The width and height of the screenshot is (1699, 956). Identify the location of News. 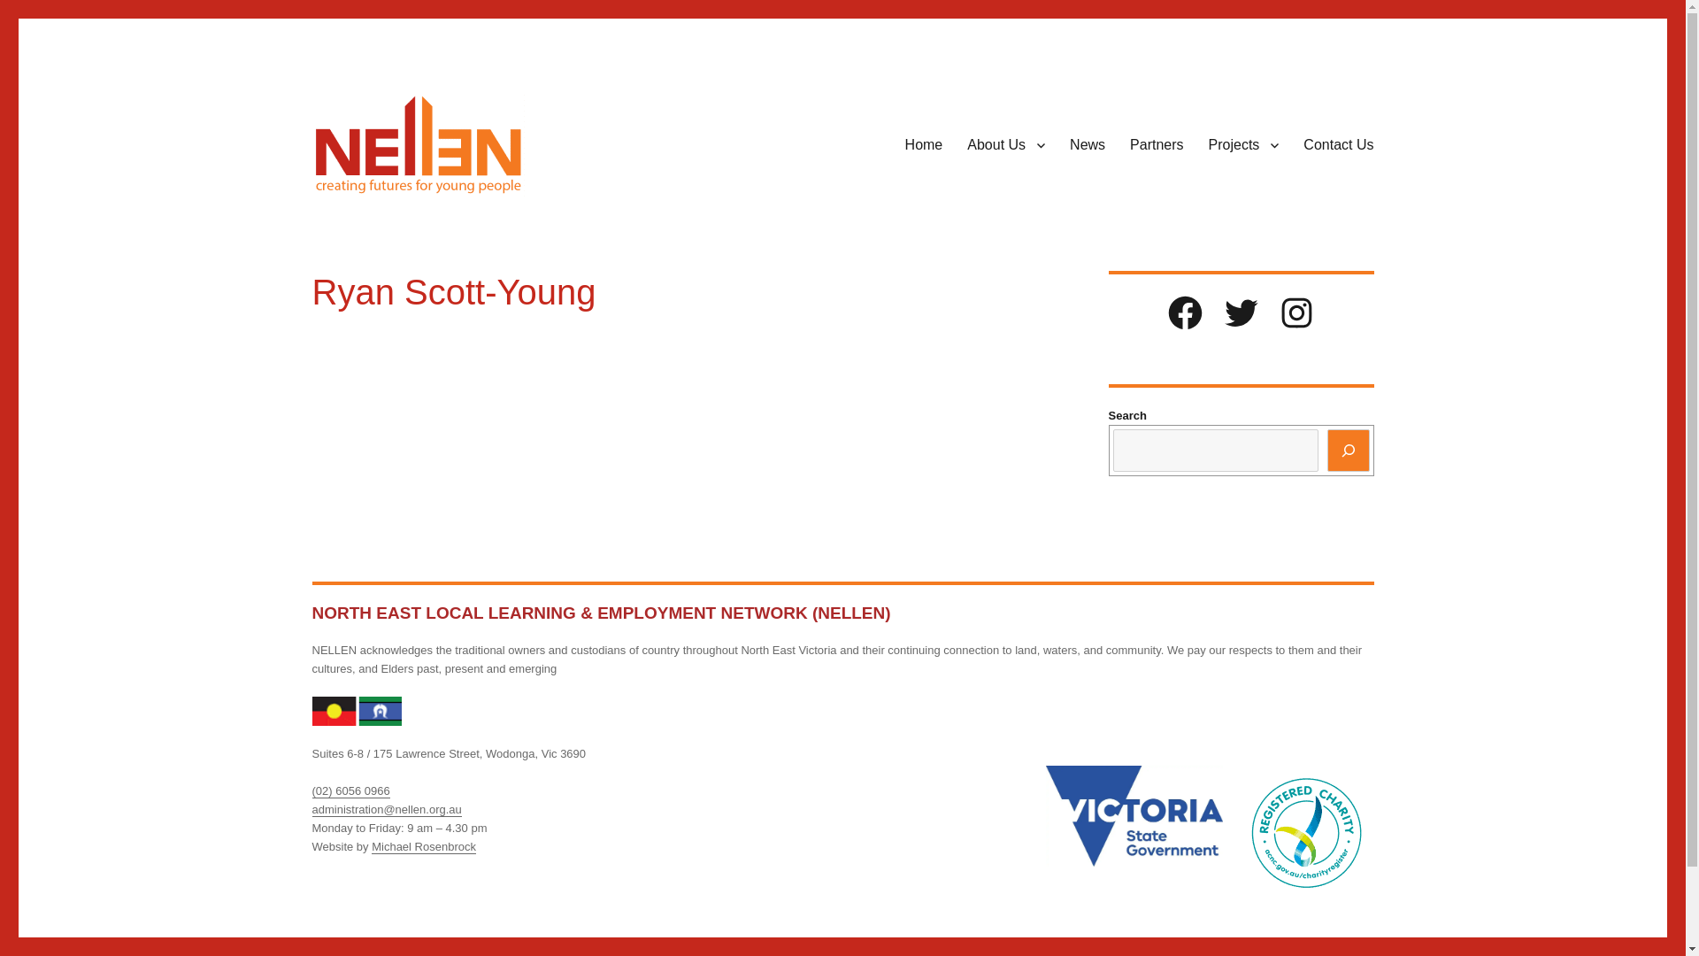
(1088, 144).